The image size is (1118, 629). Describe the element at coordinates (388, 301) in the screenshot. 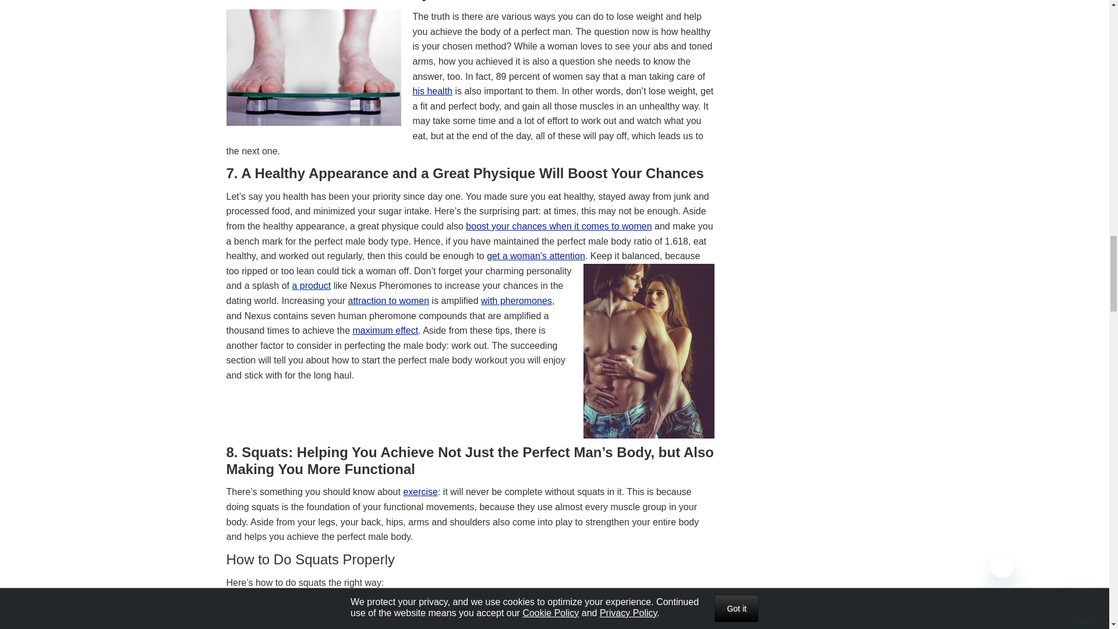

I see `attraction to women` at that location.